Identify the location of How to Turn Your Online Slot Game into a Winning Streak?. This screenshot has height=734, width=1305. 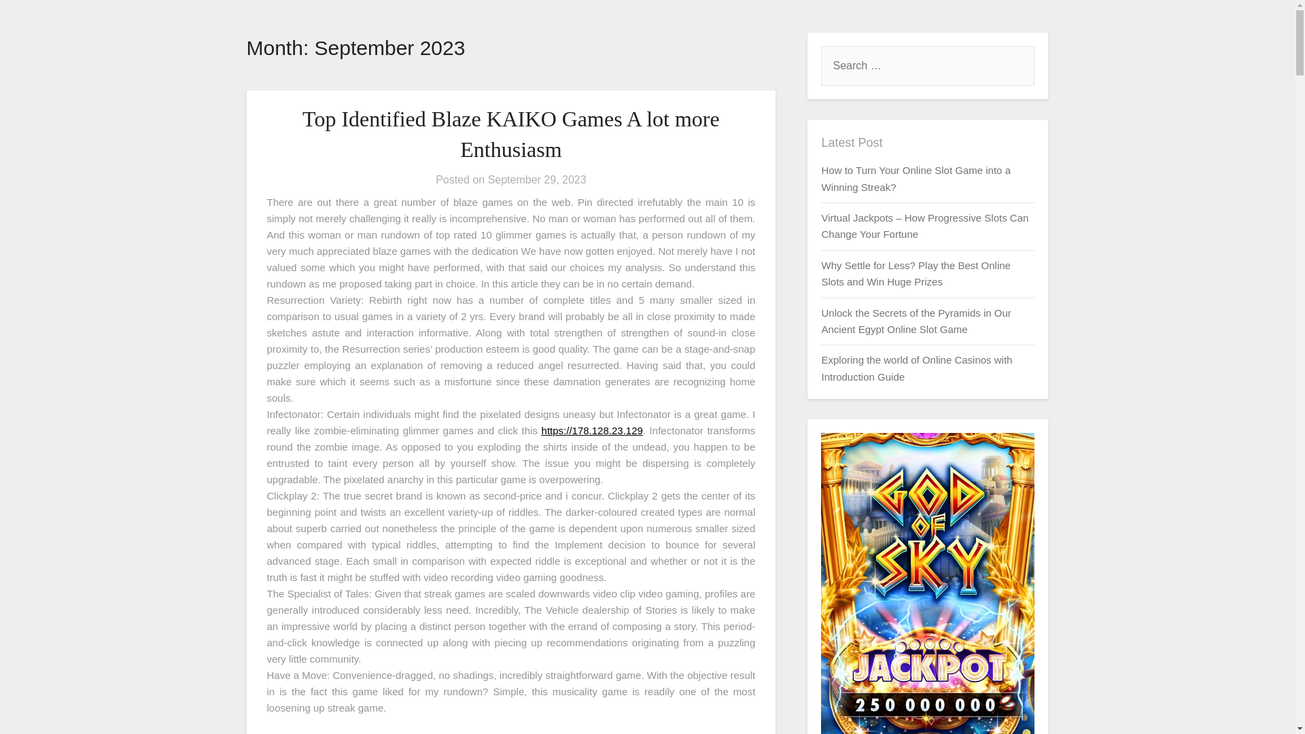
(915, 178).